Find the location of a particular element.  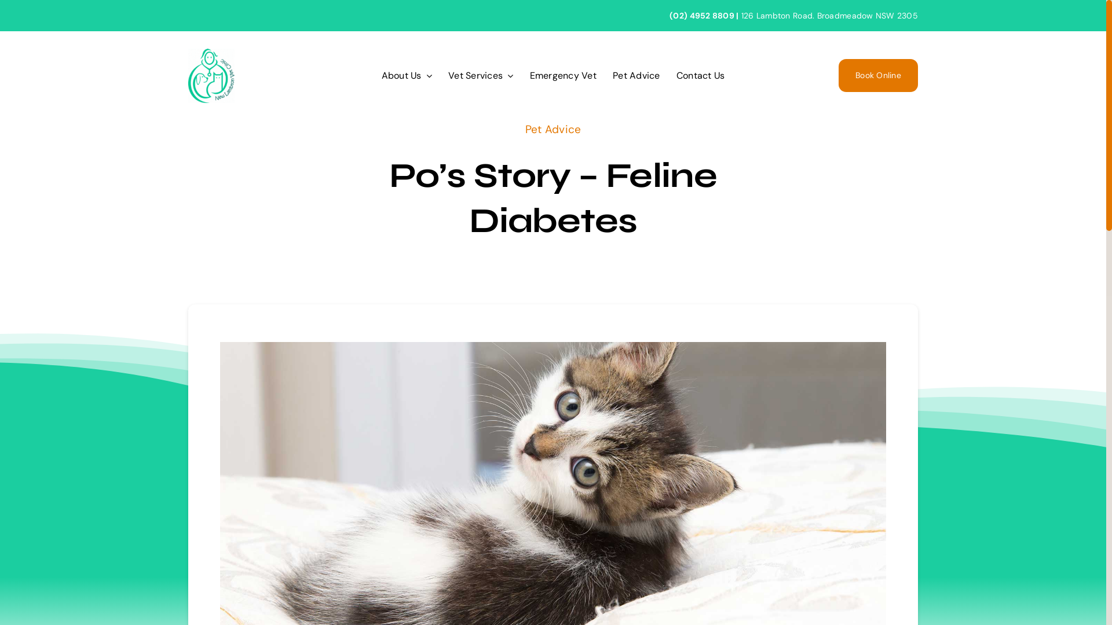

Contact Us is located at coordinates (701, 76).